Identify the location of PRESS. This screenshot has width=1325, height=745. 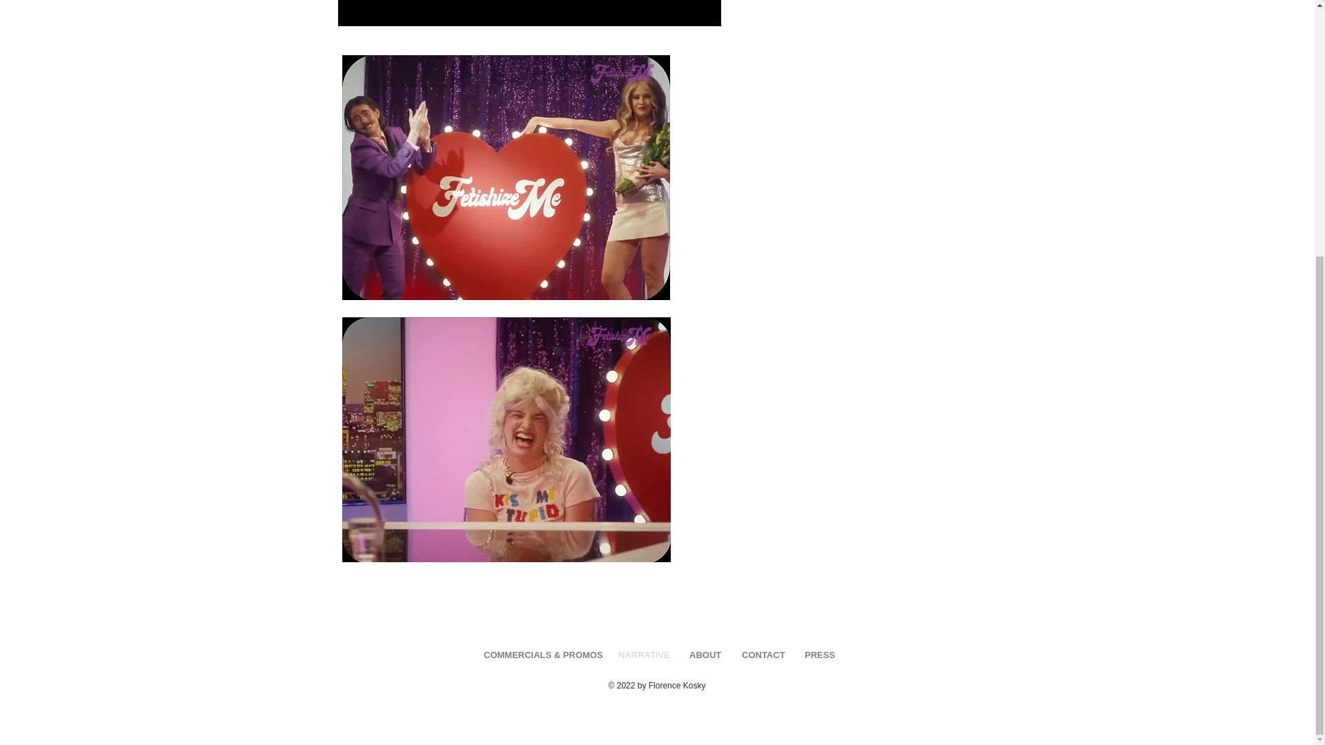
(817, 654).